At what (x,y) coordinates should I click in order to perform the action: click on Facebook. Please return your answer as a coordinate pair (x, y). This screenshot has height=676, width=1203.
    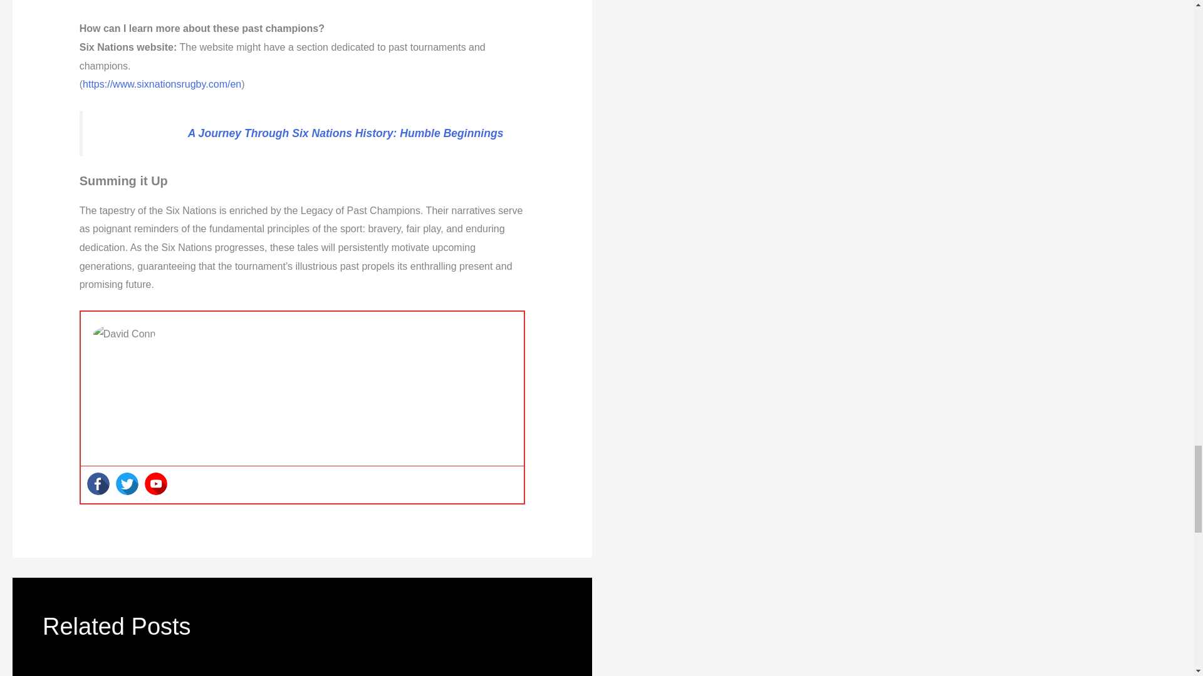
    Looking at the image, I should click on (98, 483).